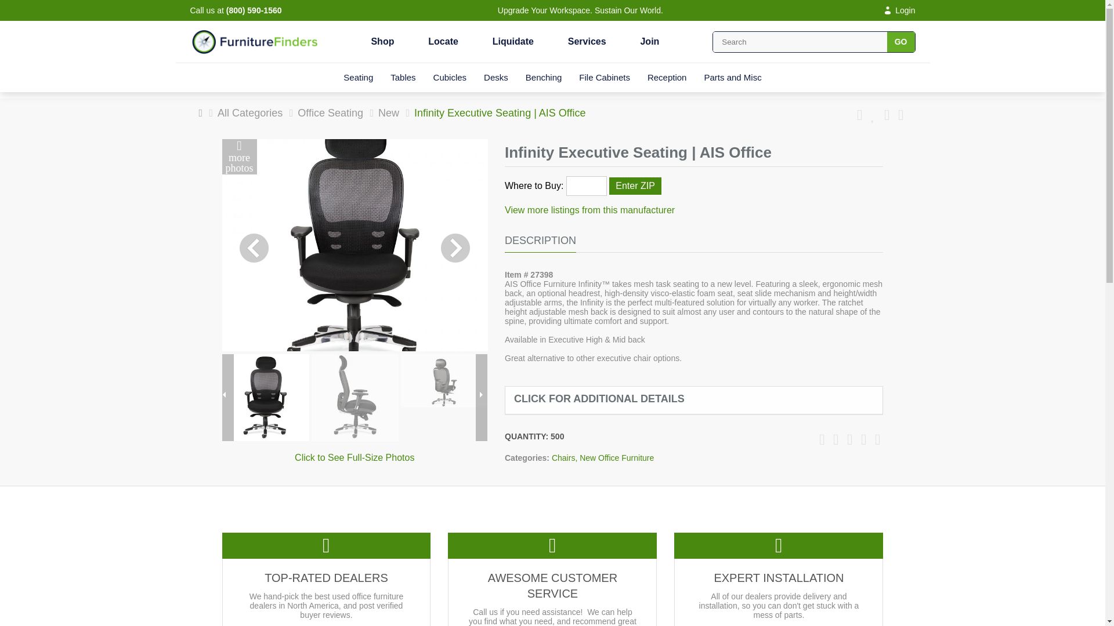 The width and height of the screenshot is (1114, 626). What do you see at coordinates (564, 458) in the screenshot?
I see `All Office Seating` at bounding box center [564, 458].